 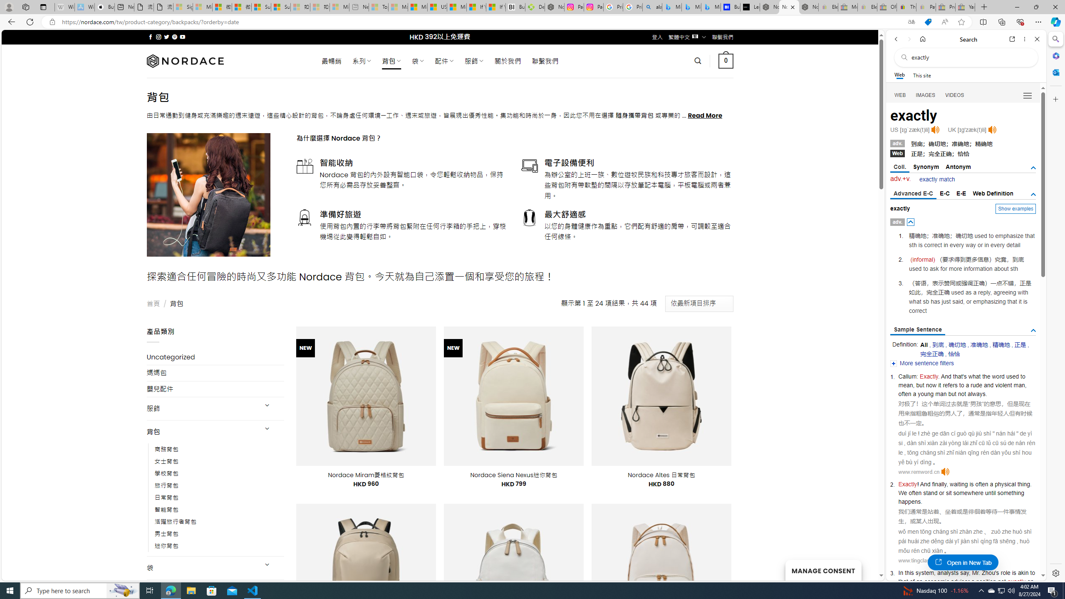 I want to click on but, so click(x=952, y=394).